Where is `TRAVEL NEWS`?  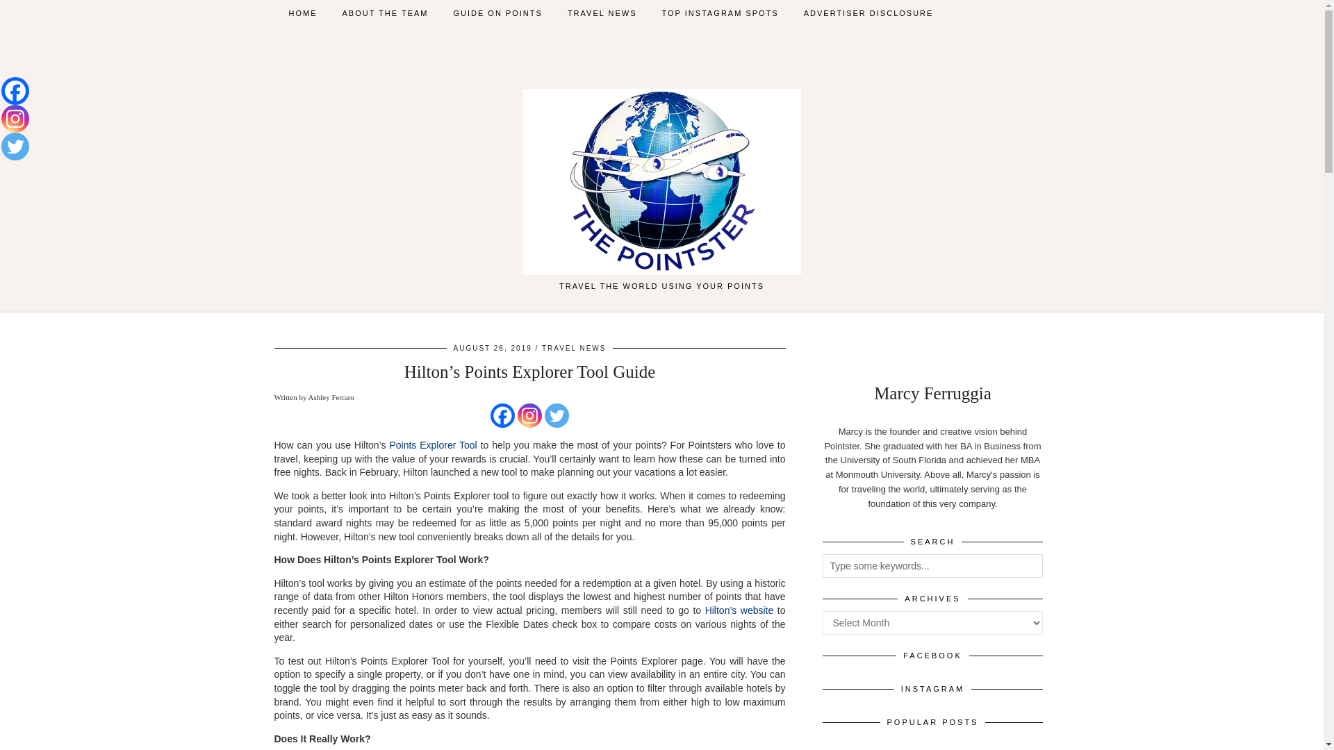
TRAVEL NEWS is located at coordinates (574, 347).